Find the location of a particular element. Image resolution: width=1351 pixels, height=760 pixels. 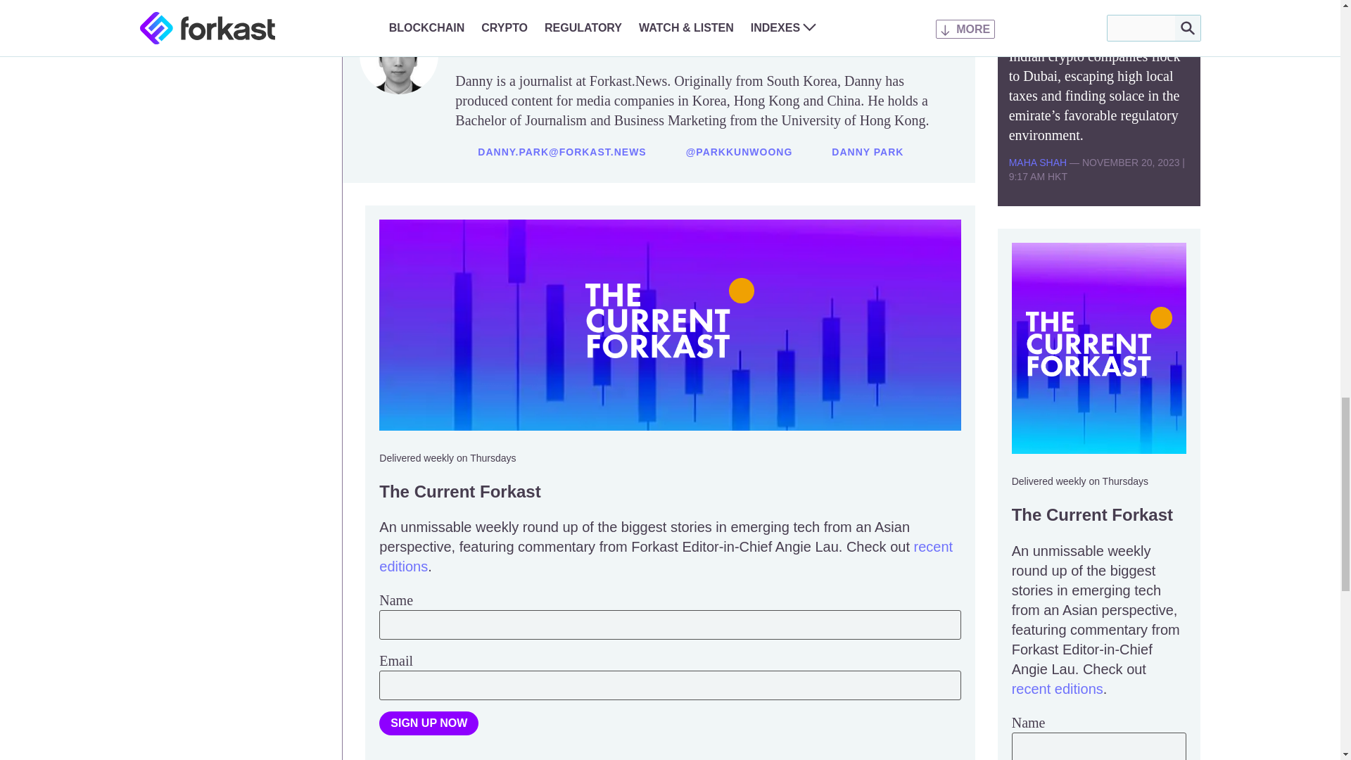

Posts by Maha Shah is located at coordinates (1038, 162).